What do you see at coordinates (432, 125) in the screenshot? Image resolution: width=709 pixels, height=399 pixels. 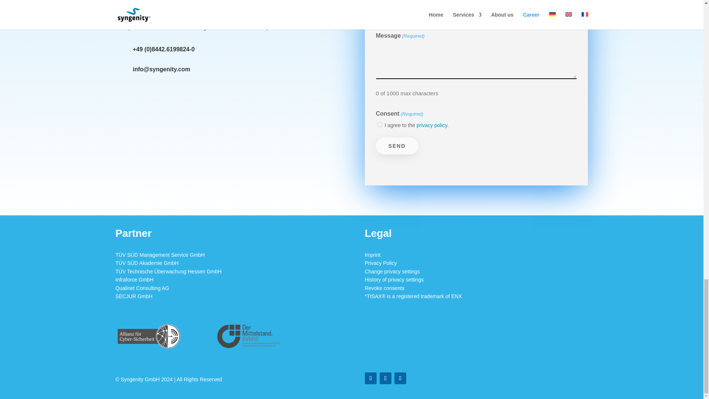 I see `privacy policy` at bounding box center [432, 125].